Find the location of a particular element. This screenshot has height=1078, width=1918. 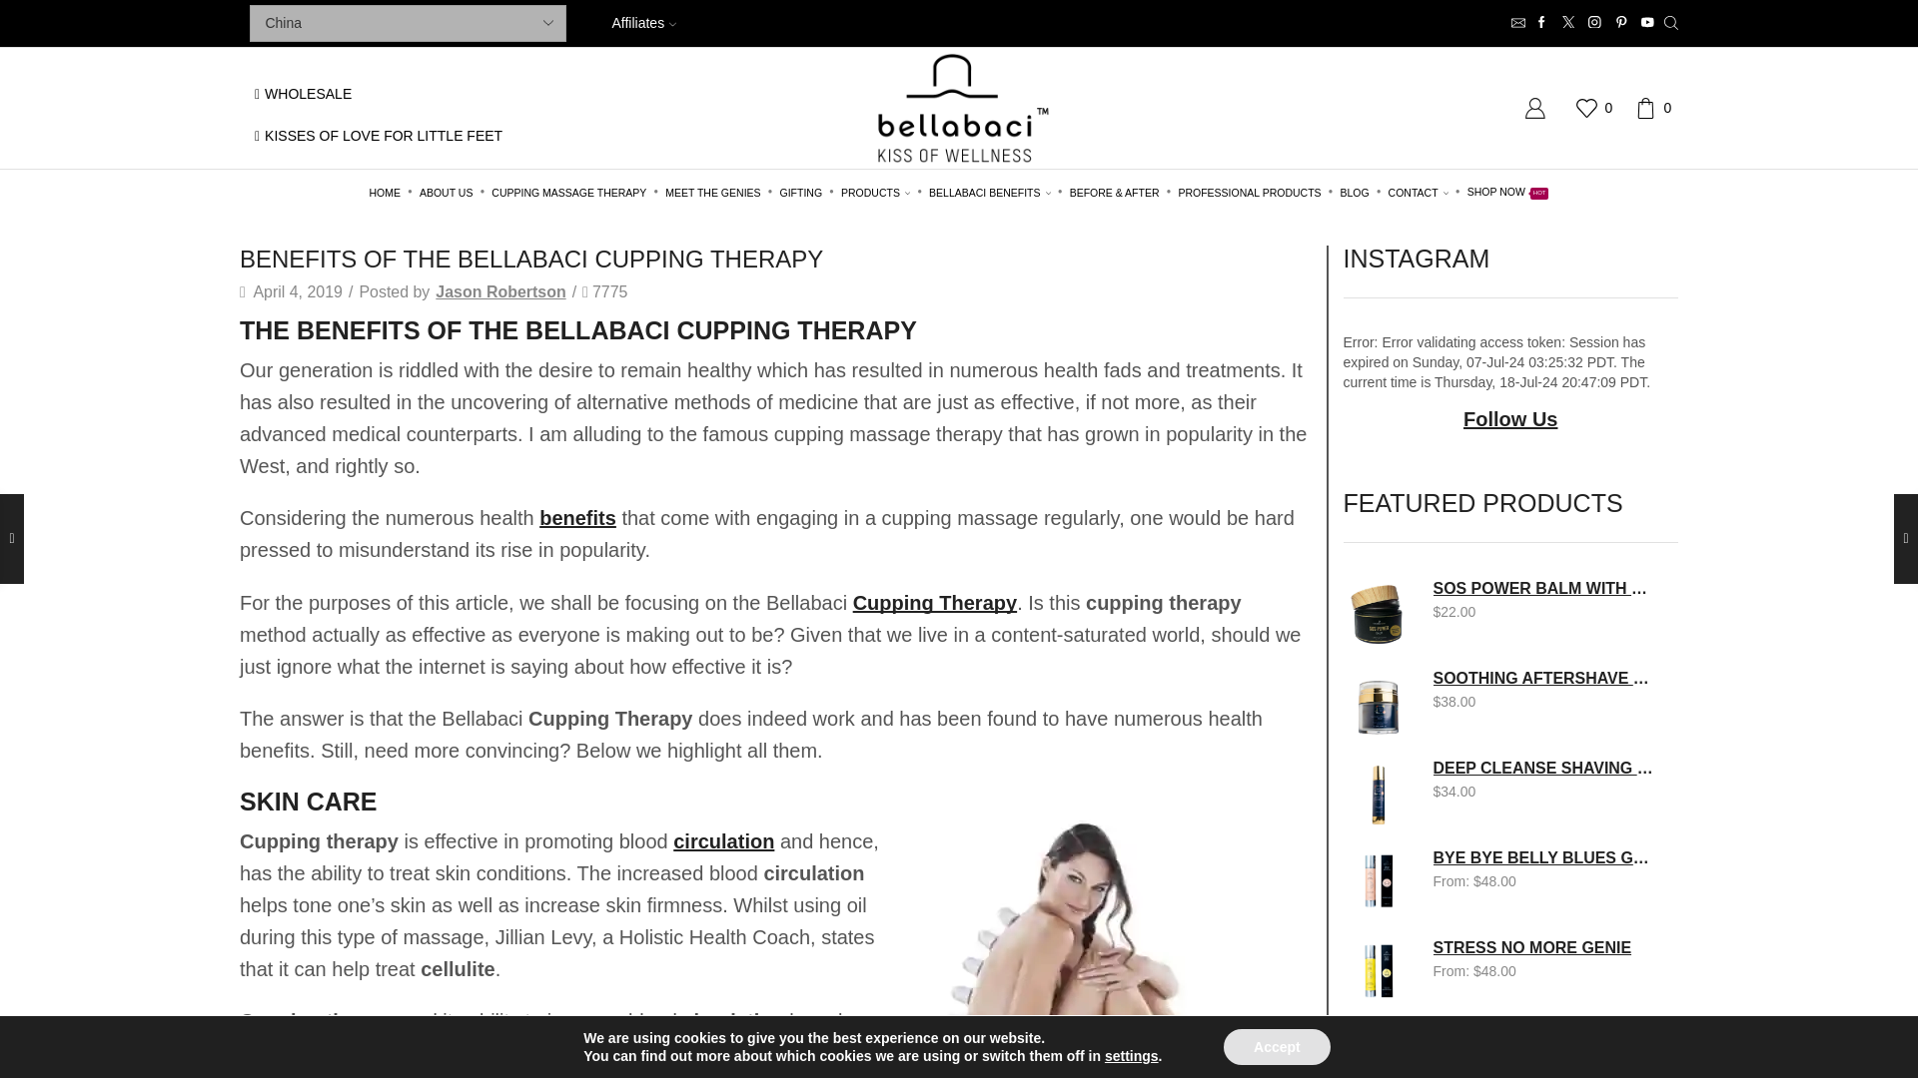

HOME is located at coordinates (385, 193).